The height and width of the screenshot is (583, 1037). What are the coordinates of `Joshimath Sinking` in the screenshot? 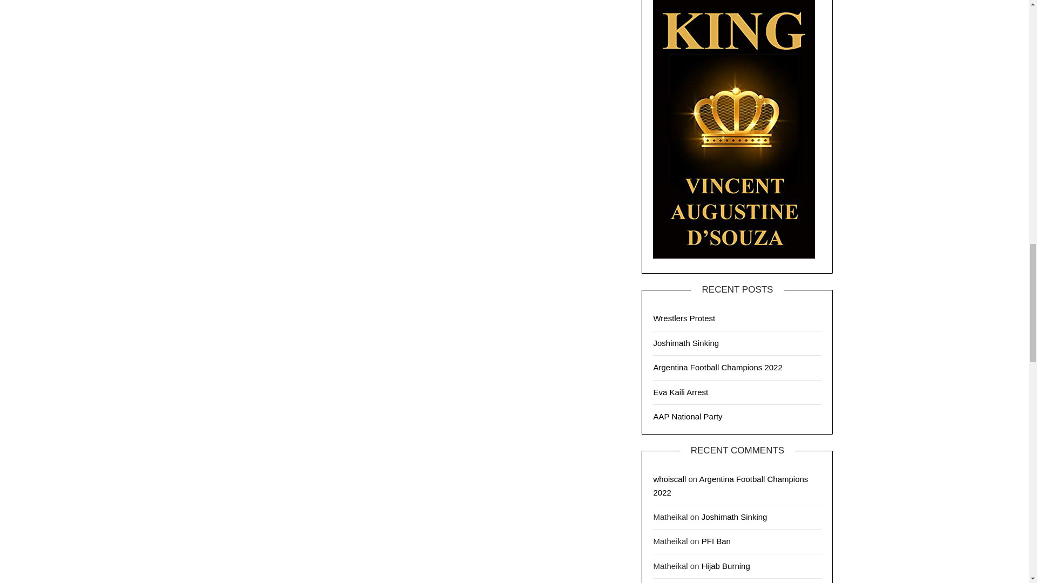 It's located at (735, 517).